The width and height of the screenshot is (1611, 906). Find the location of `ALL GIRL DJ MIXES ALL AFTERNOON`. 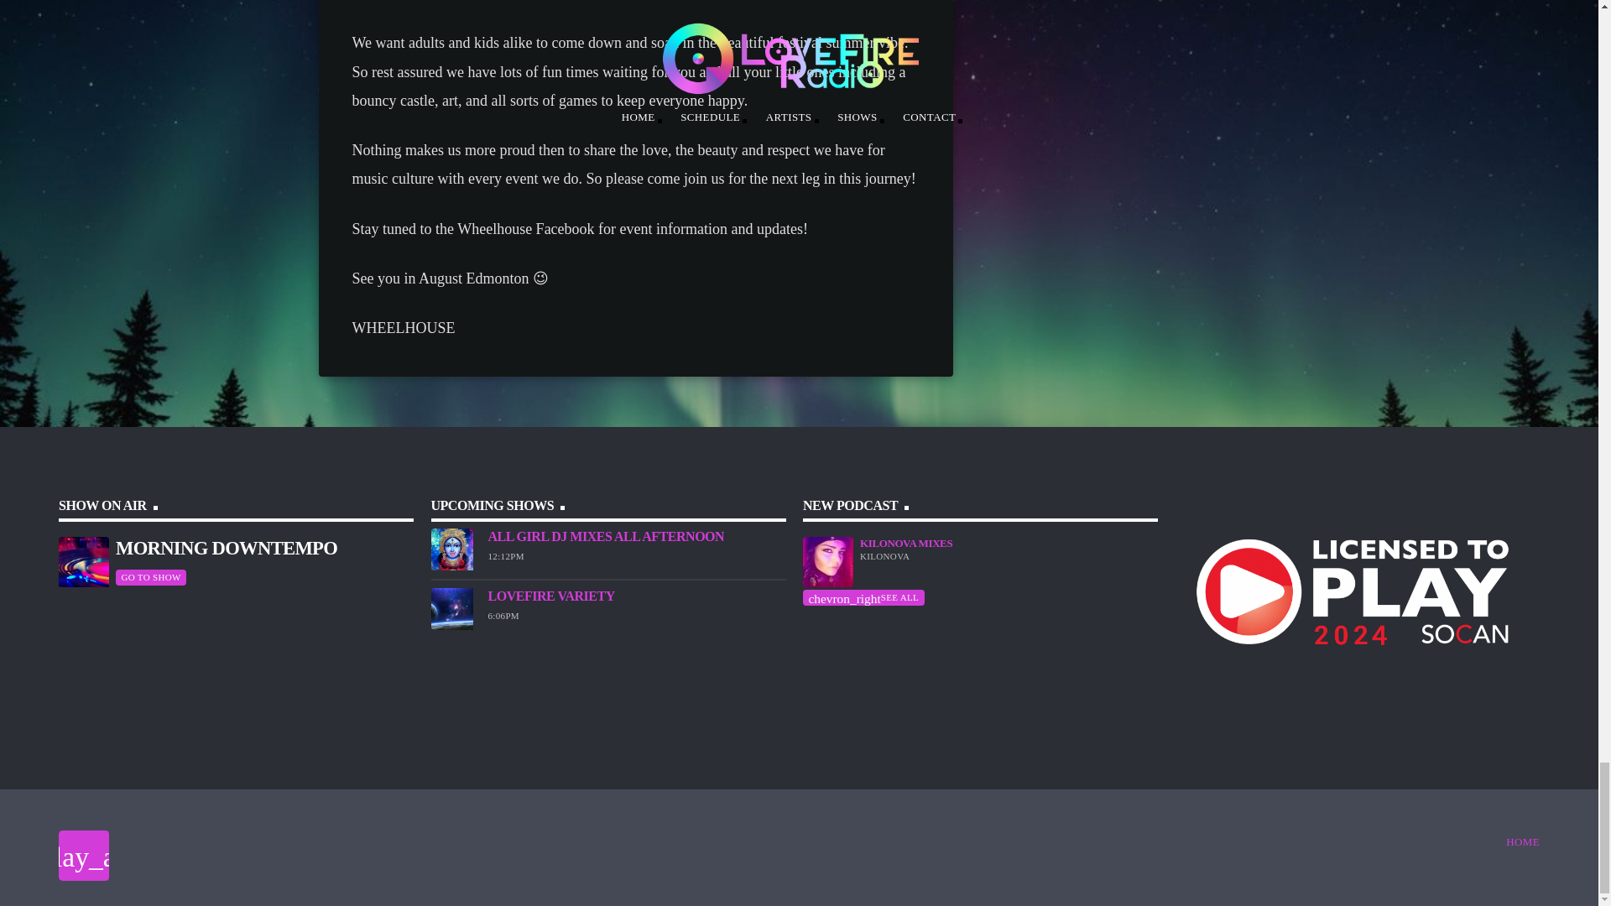

ALL GIRL DJ MIXES ALL AFTERNOON is located at coordinates (606, 536).